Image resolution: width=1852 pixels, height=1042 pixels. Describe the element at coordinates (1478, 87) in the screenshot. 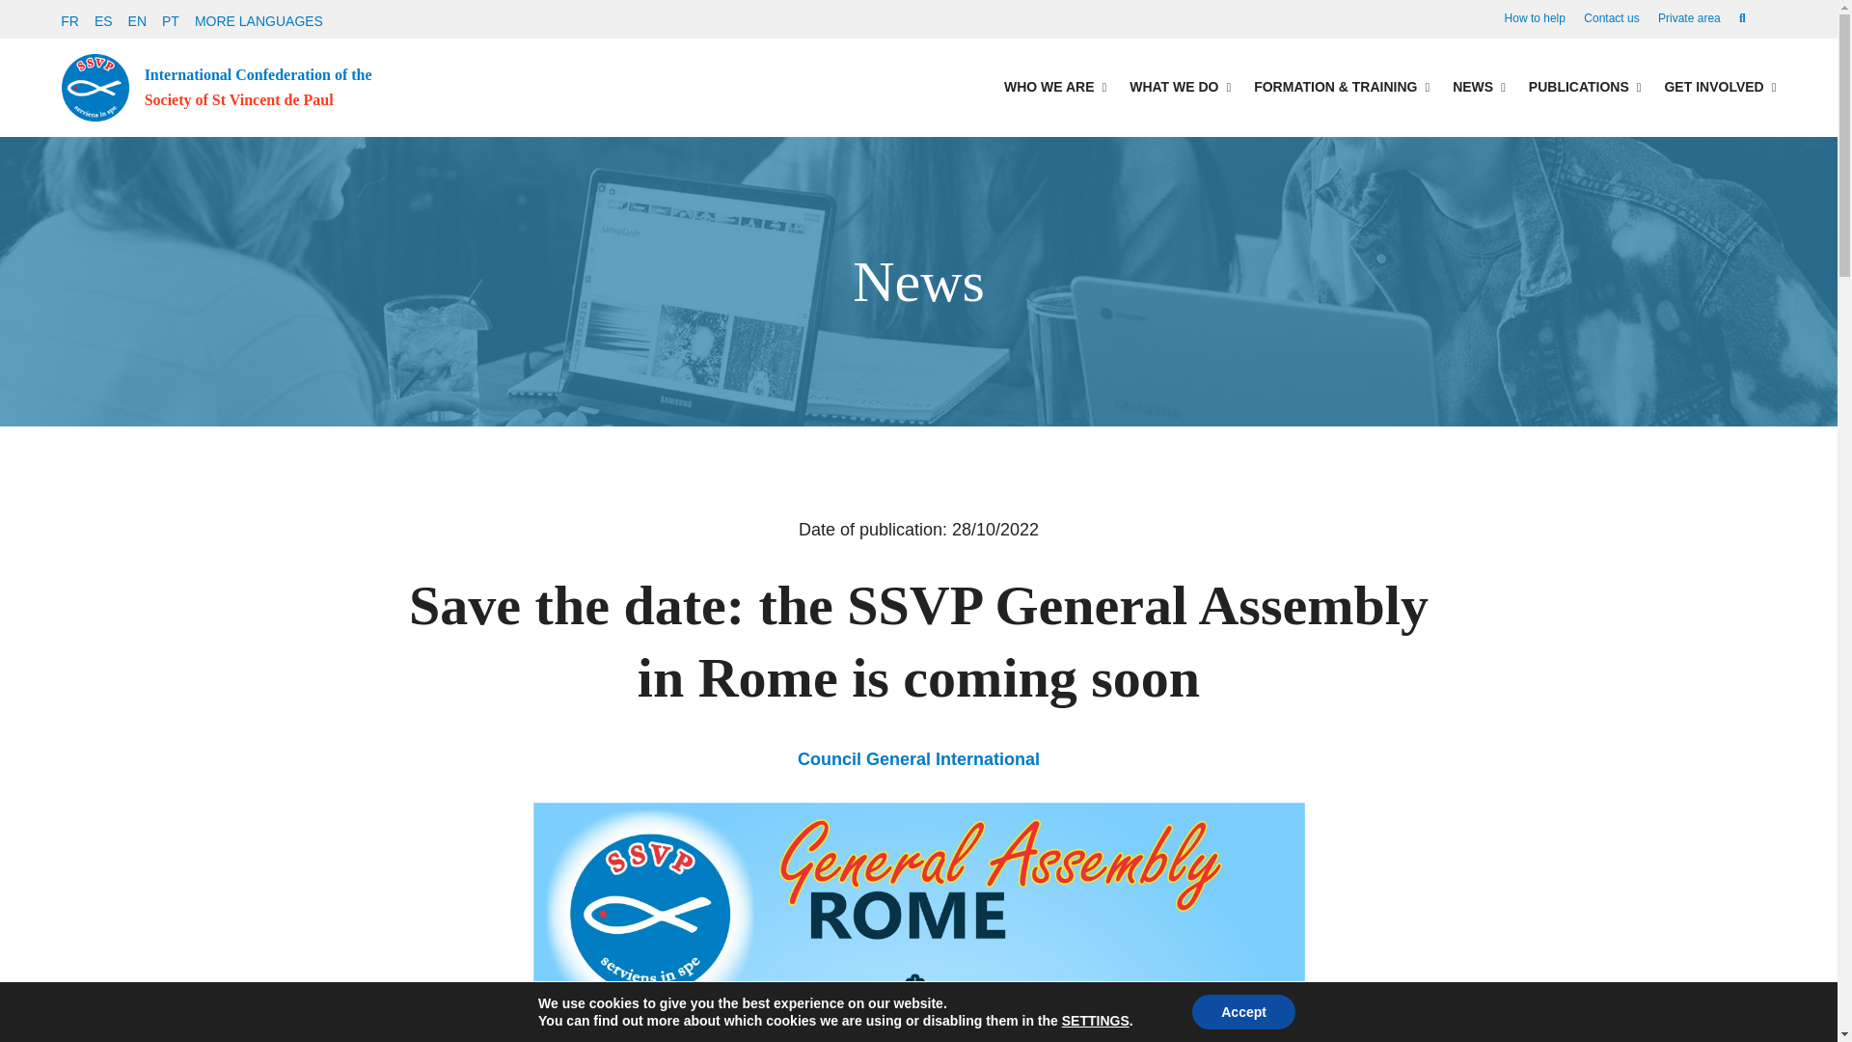

I see `NEWS` at that location.